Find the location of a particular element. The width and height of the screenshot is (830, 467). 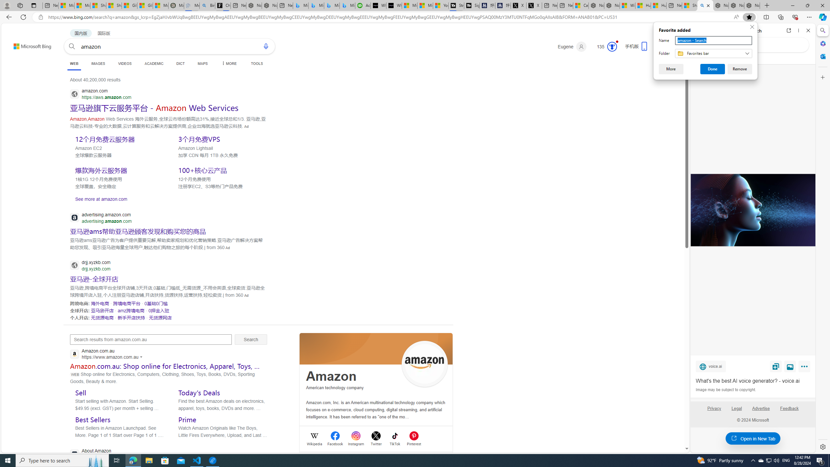

Search using voice is located at coordinates (266, 46).